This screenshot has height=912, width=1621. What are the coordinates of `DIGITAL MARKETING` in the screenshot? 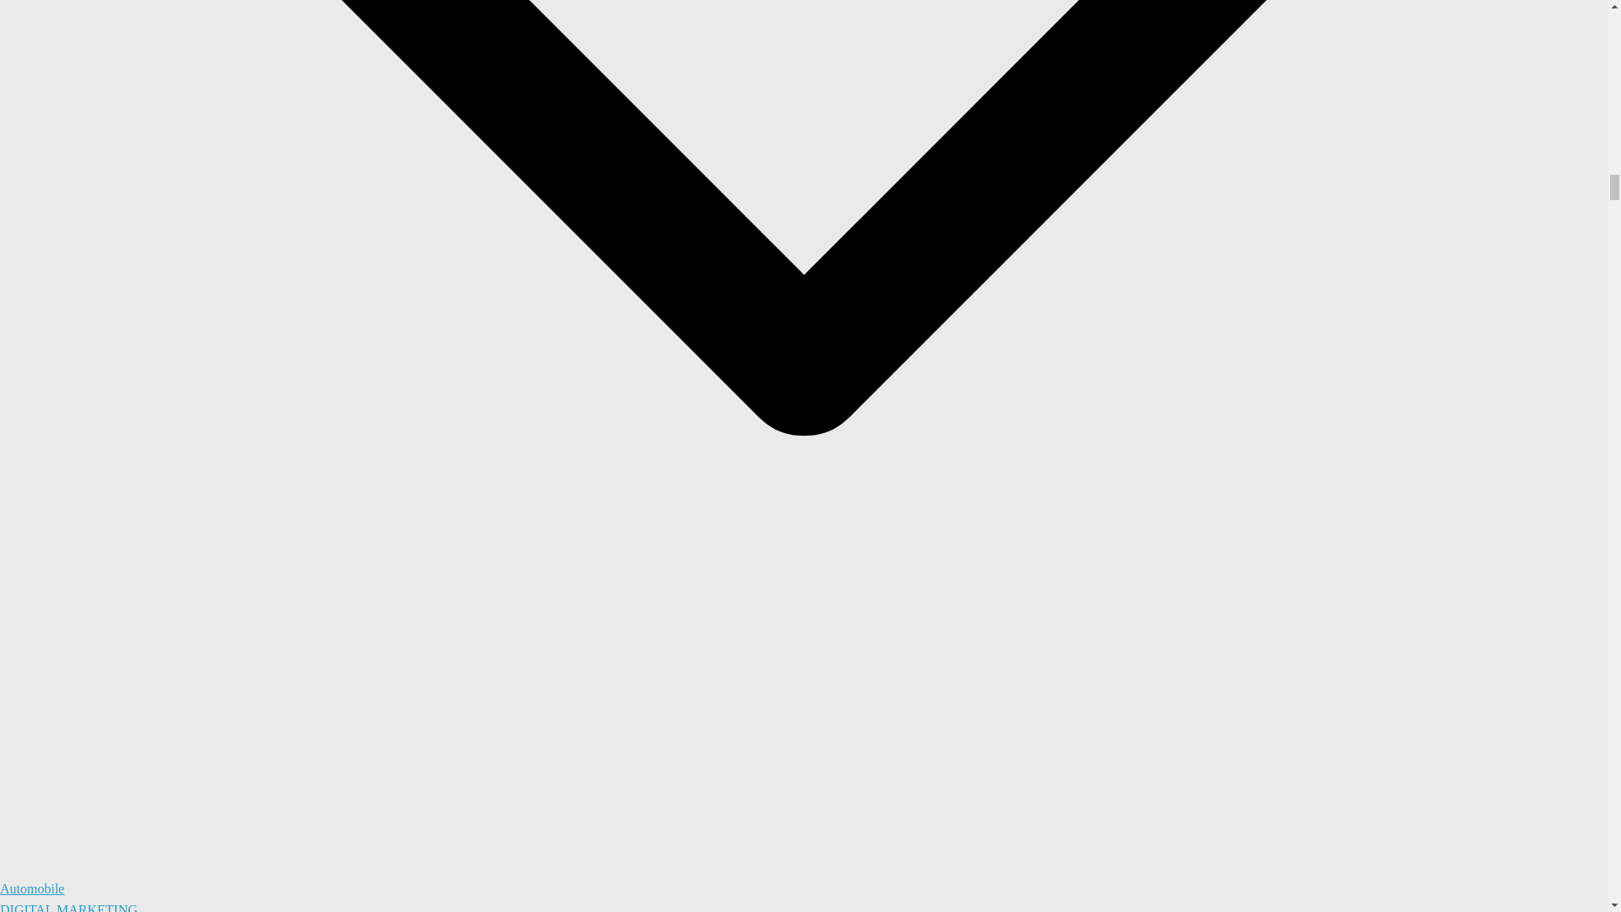 It's located at (69, 907).